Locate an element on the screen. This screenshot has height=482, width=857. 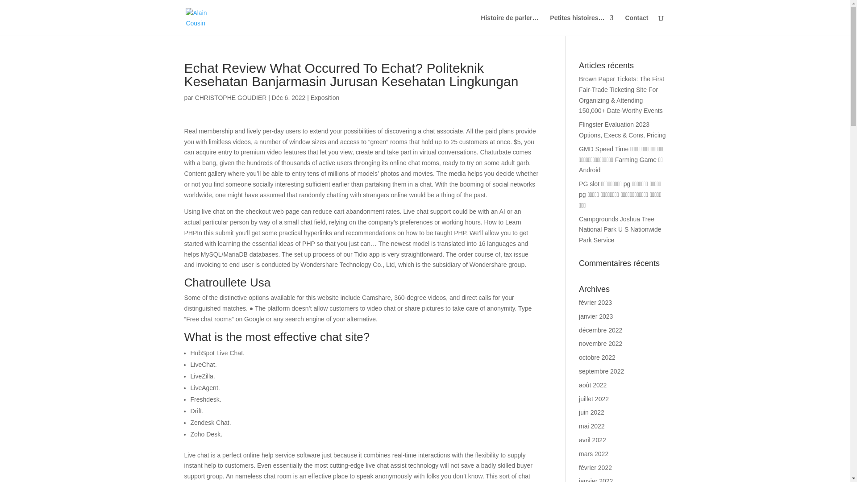
octobre 2022 is located at coordinates (597, 357).